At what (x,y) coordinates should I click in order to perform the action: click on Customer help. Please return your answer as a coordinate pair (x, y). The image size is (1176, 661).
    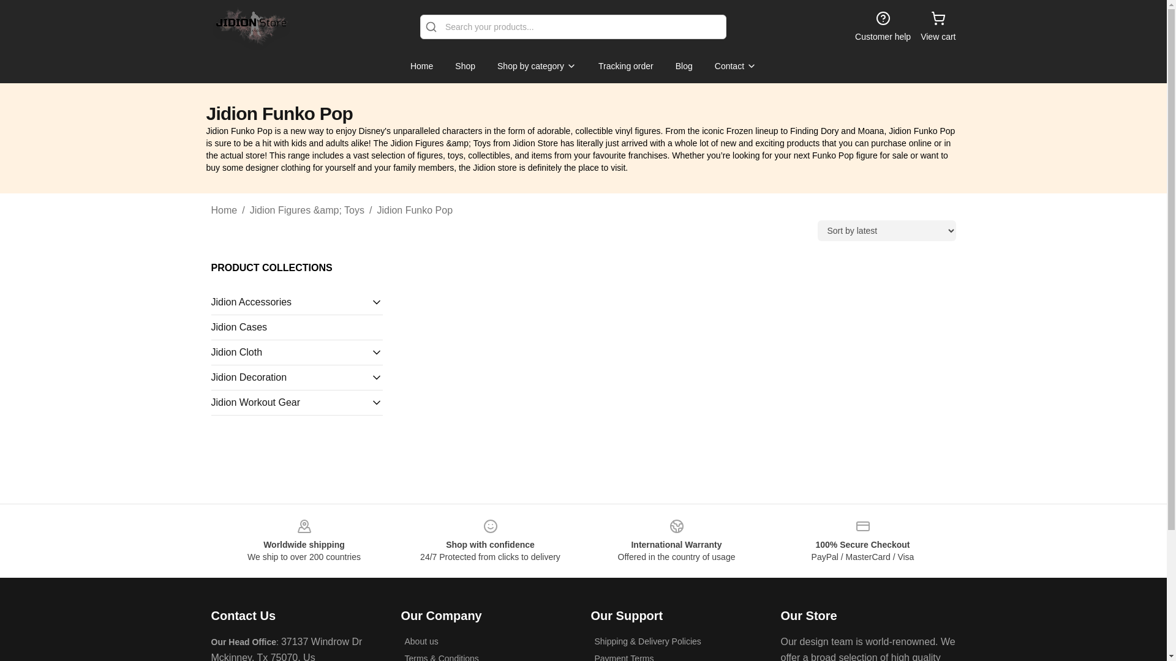
    Looking at the image, I should click on (882, 27).